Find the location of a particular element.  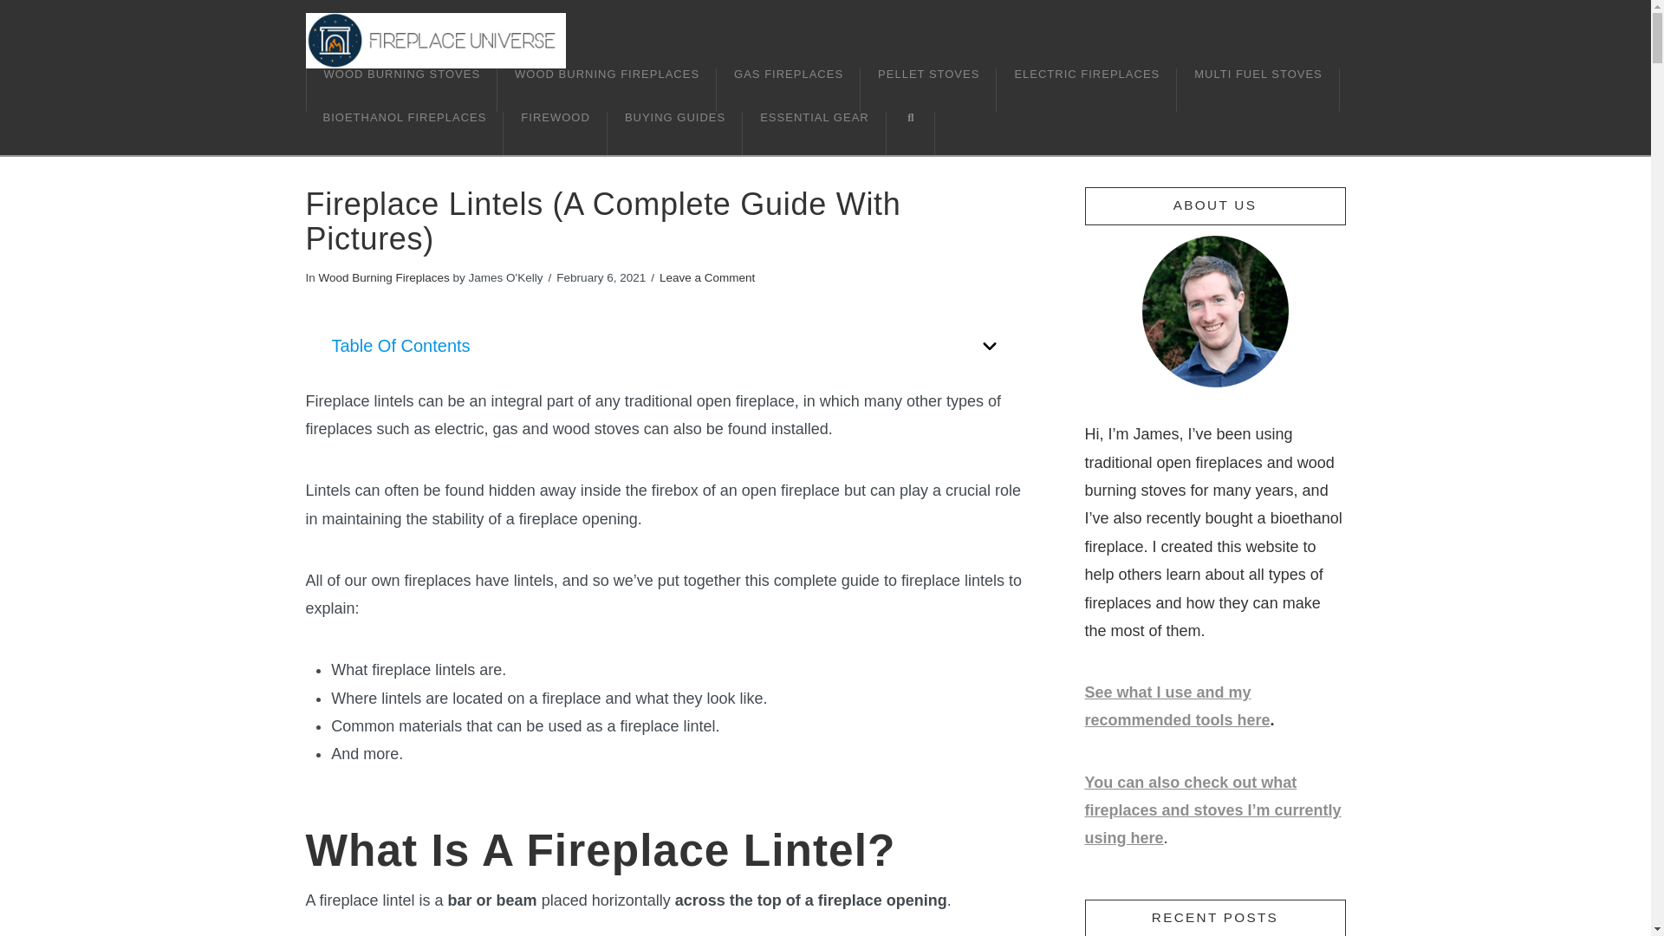

FIREWOOD is located at coordinates (555, 133).